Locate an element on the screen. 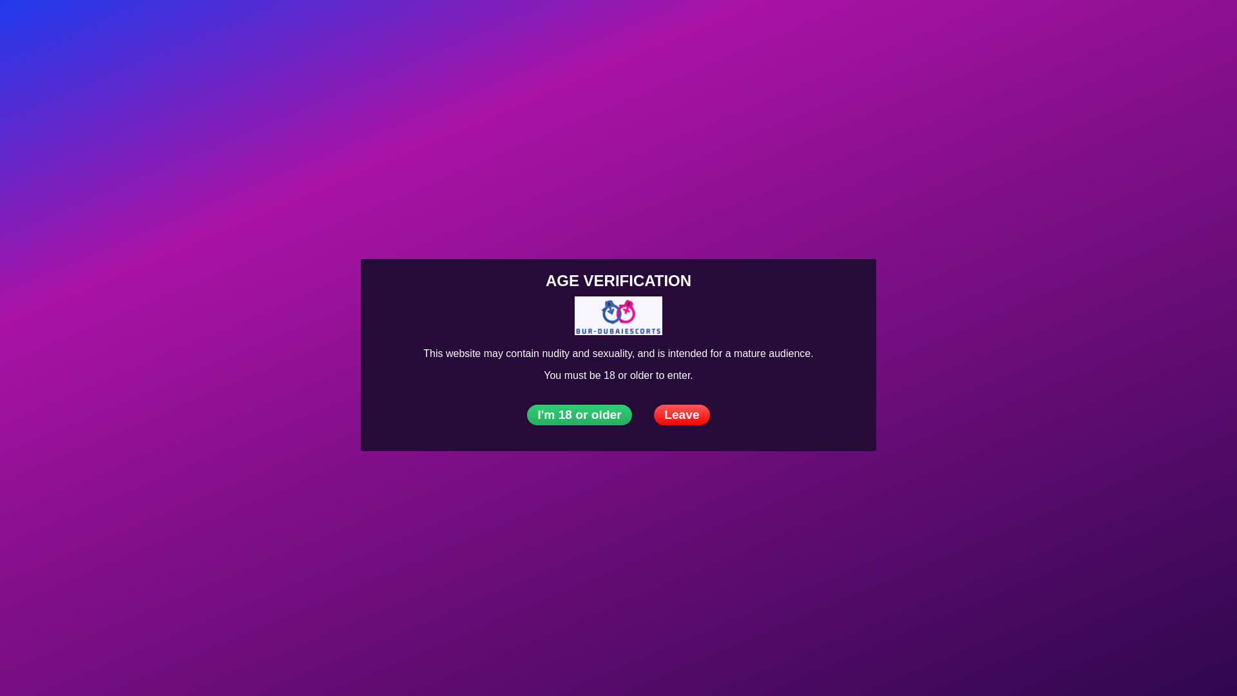 The image size is (1237, 696). Agencies is located at coordinates (238, 28).